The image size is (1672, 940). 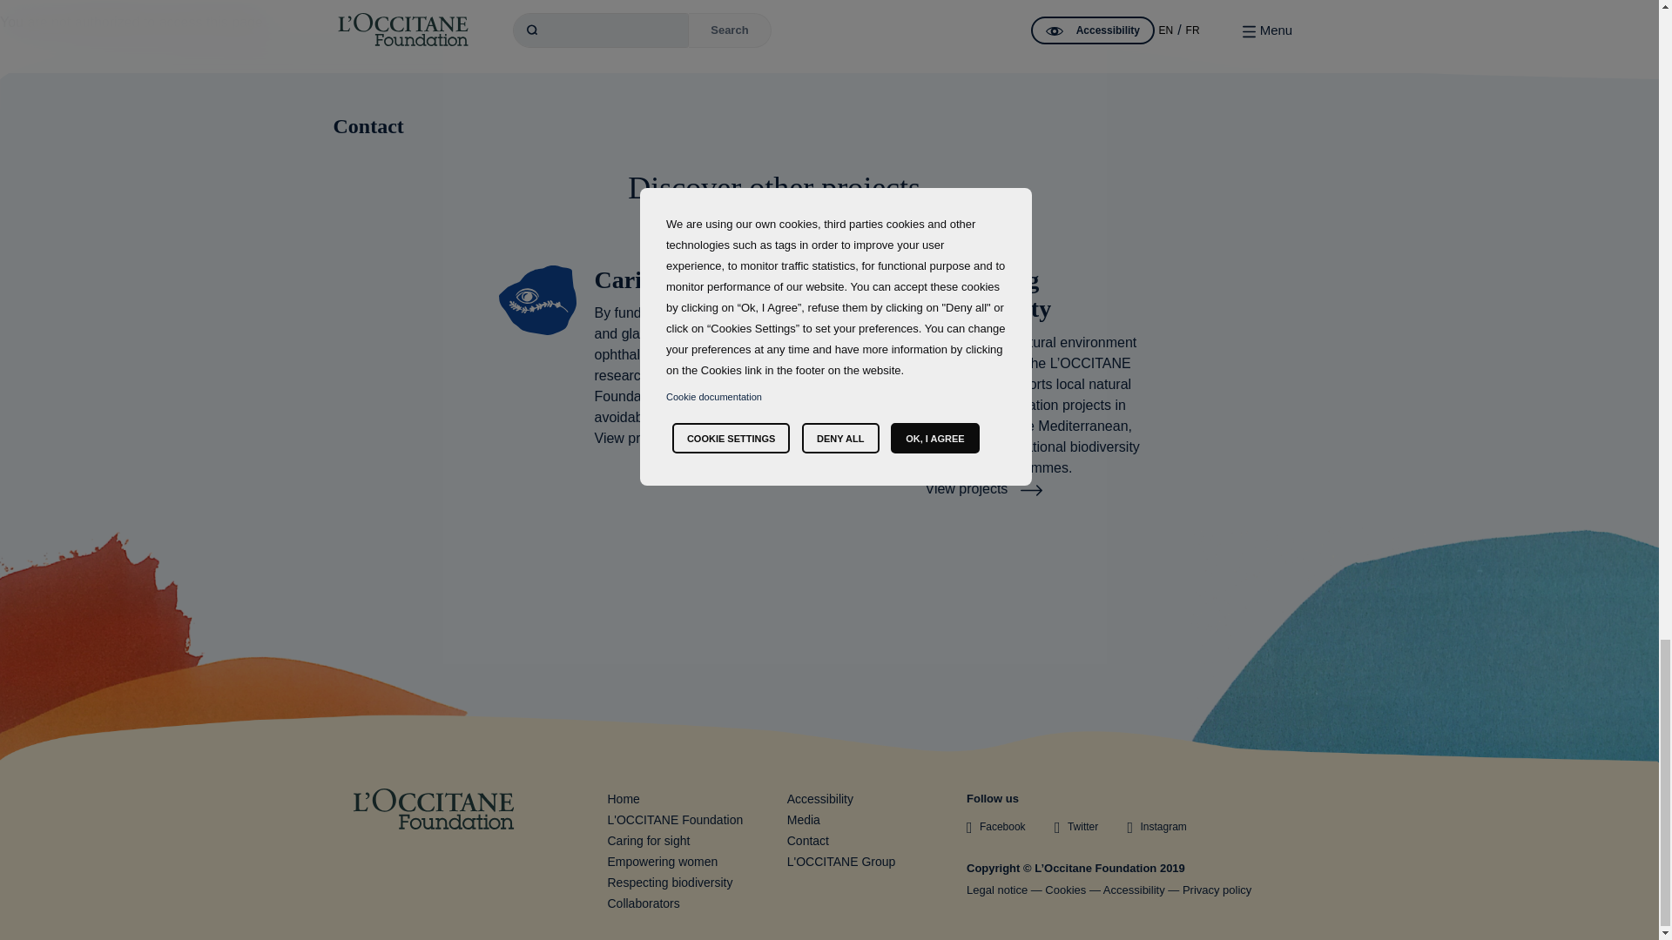 What do you see at coordinates (982, 488) in the screenshot?
I see `View Respecting Biodiversity projects` at bounding box center [982, 488].